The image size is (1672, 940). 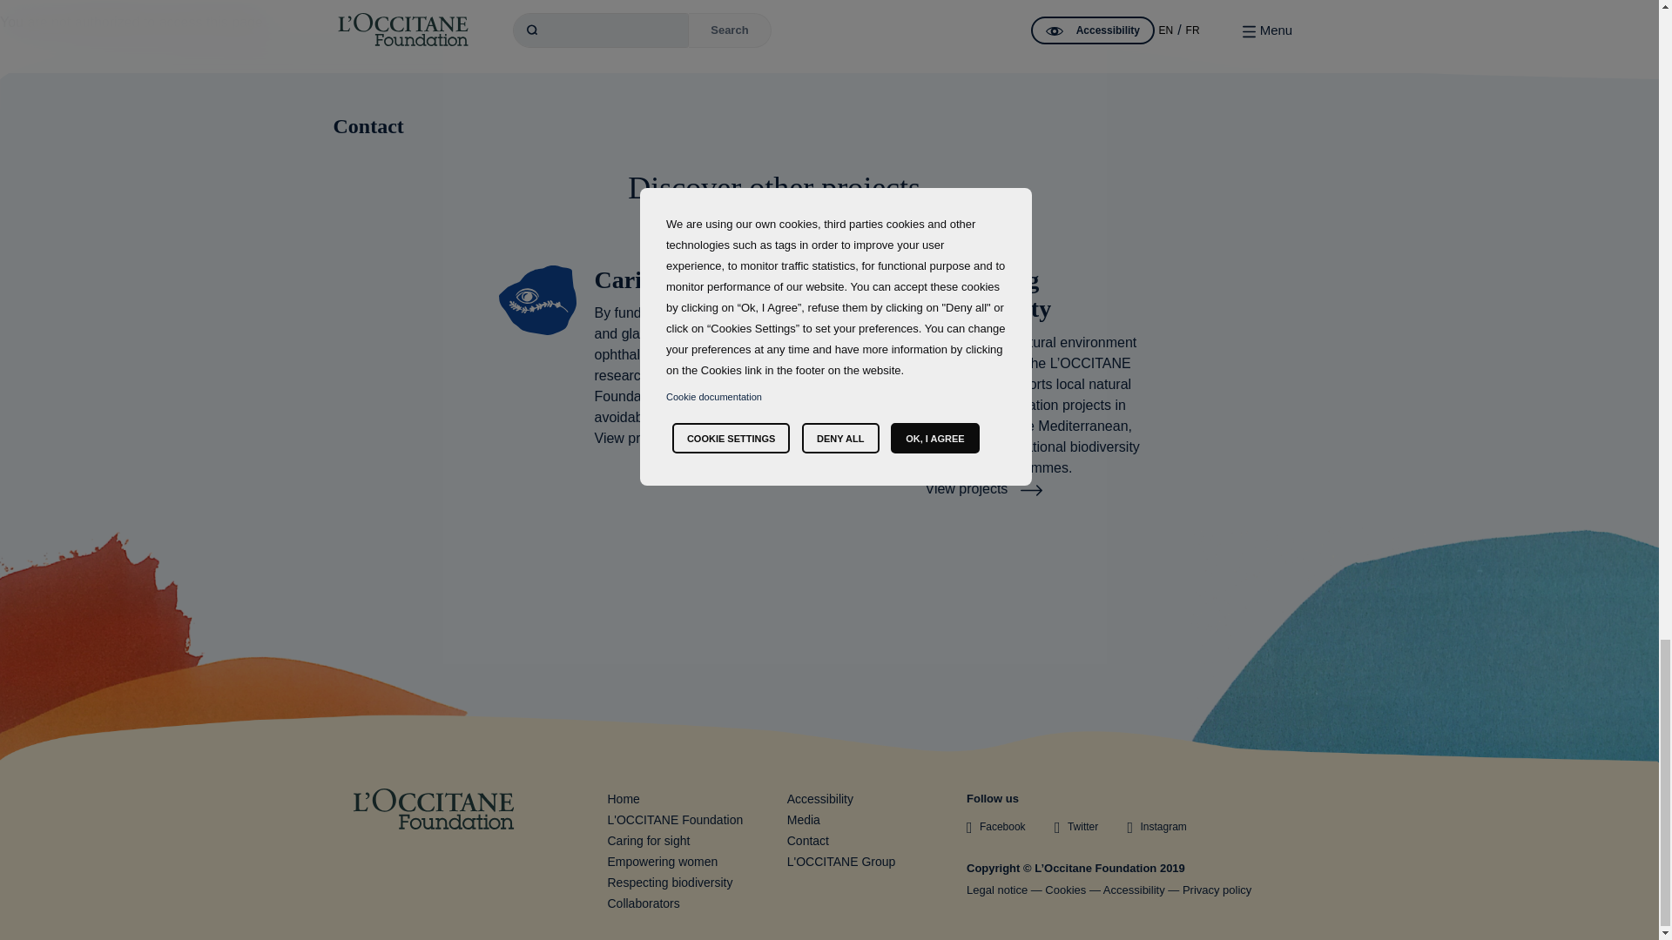 What do you see at coordinates (982, 488) in the screenshot?
I see `View Respecting Biodiversity projects` at bounding box center [982, 488].